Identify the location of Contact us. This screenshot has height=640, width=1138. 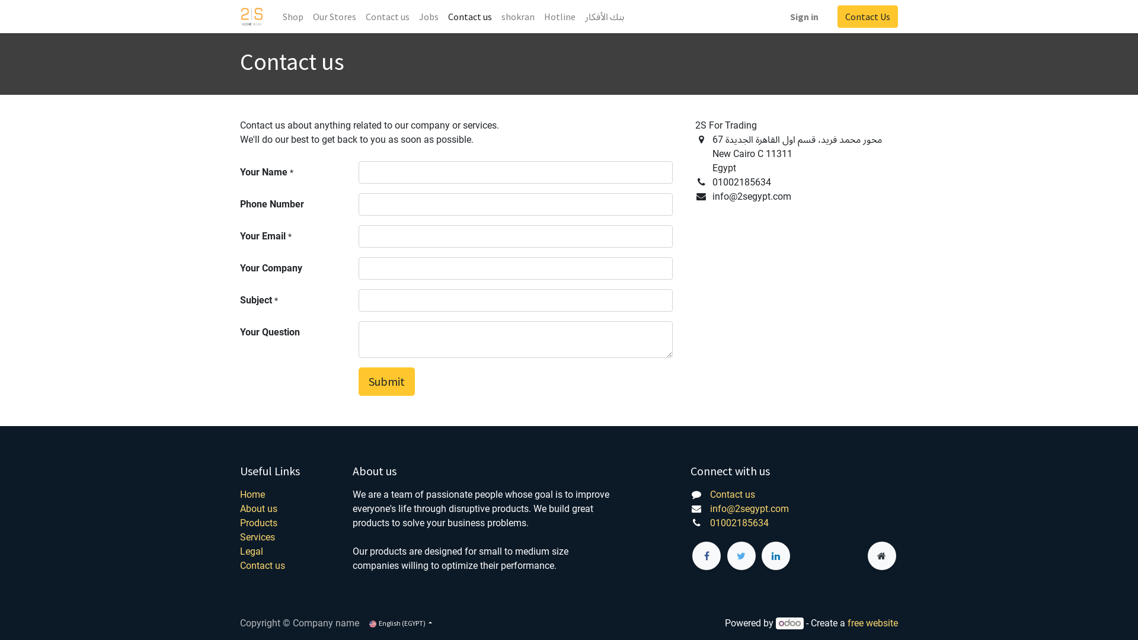
(470, 17).